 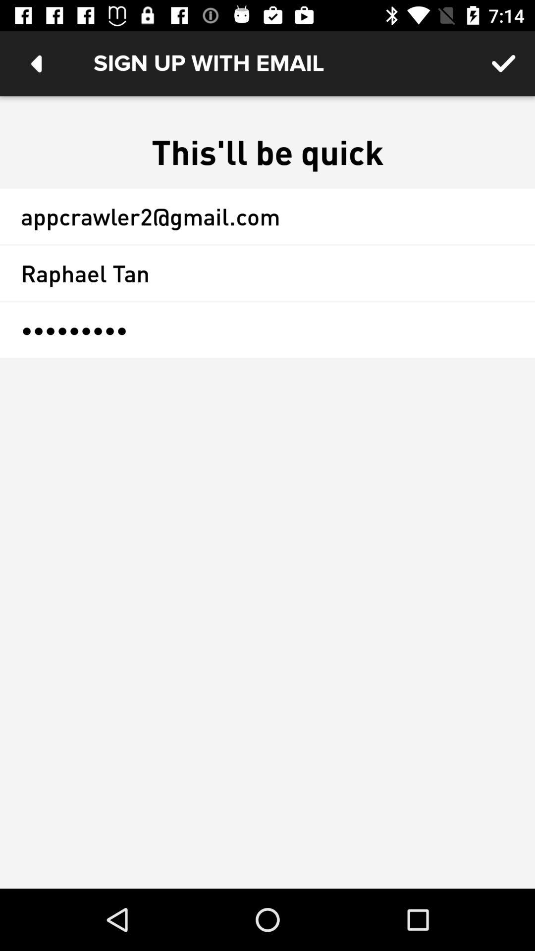 I want to click on choose item above the crowd3116 icon, so click(x=267, y=273).